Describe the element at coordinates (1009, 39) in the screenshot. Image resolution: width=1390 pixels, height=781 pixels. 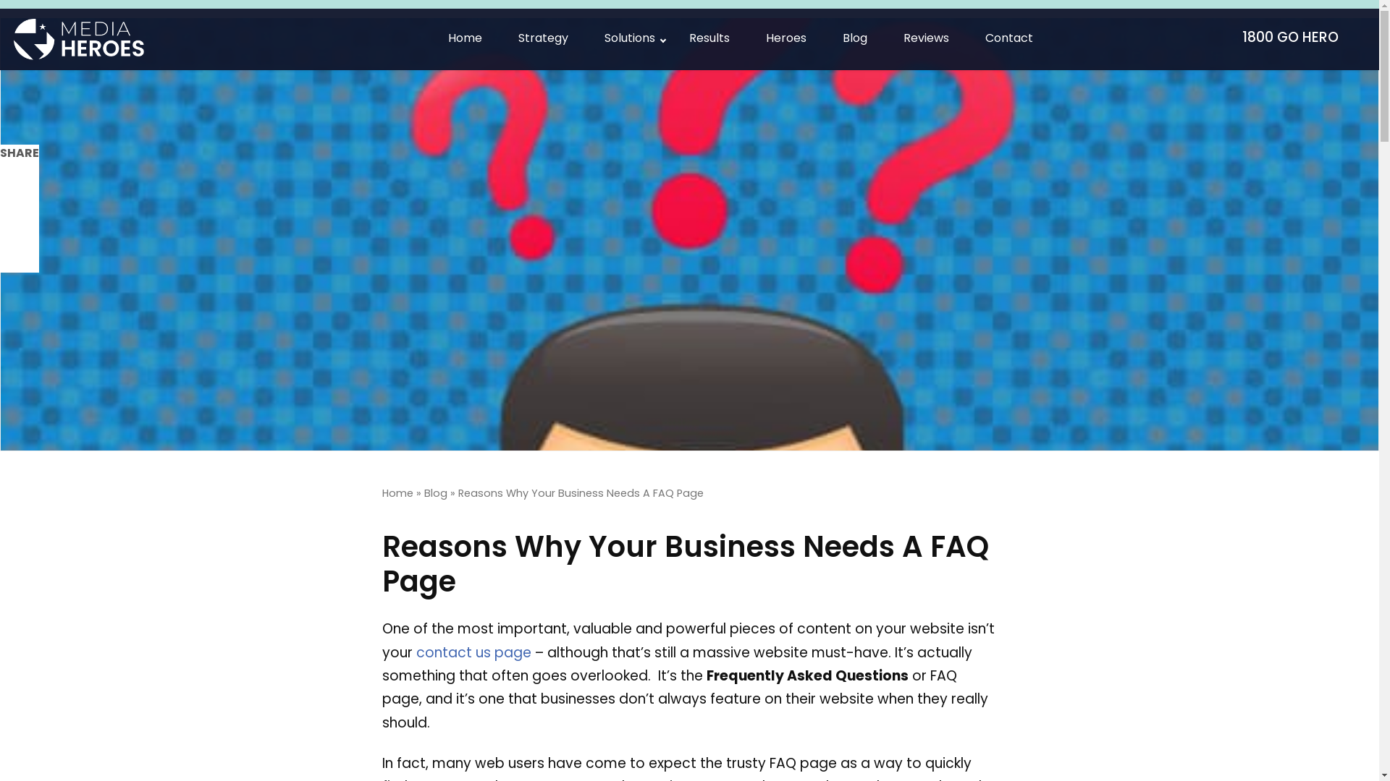
I see `Contact` at that location.